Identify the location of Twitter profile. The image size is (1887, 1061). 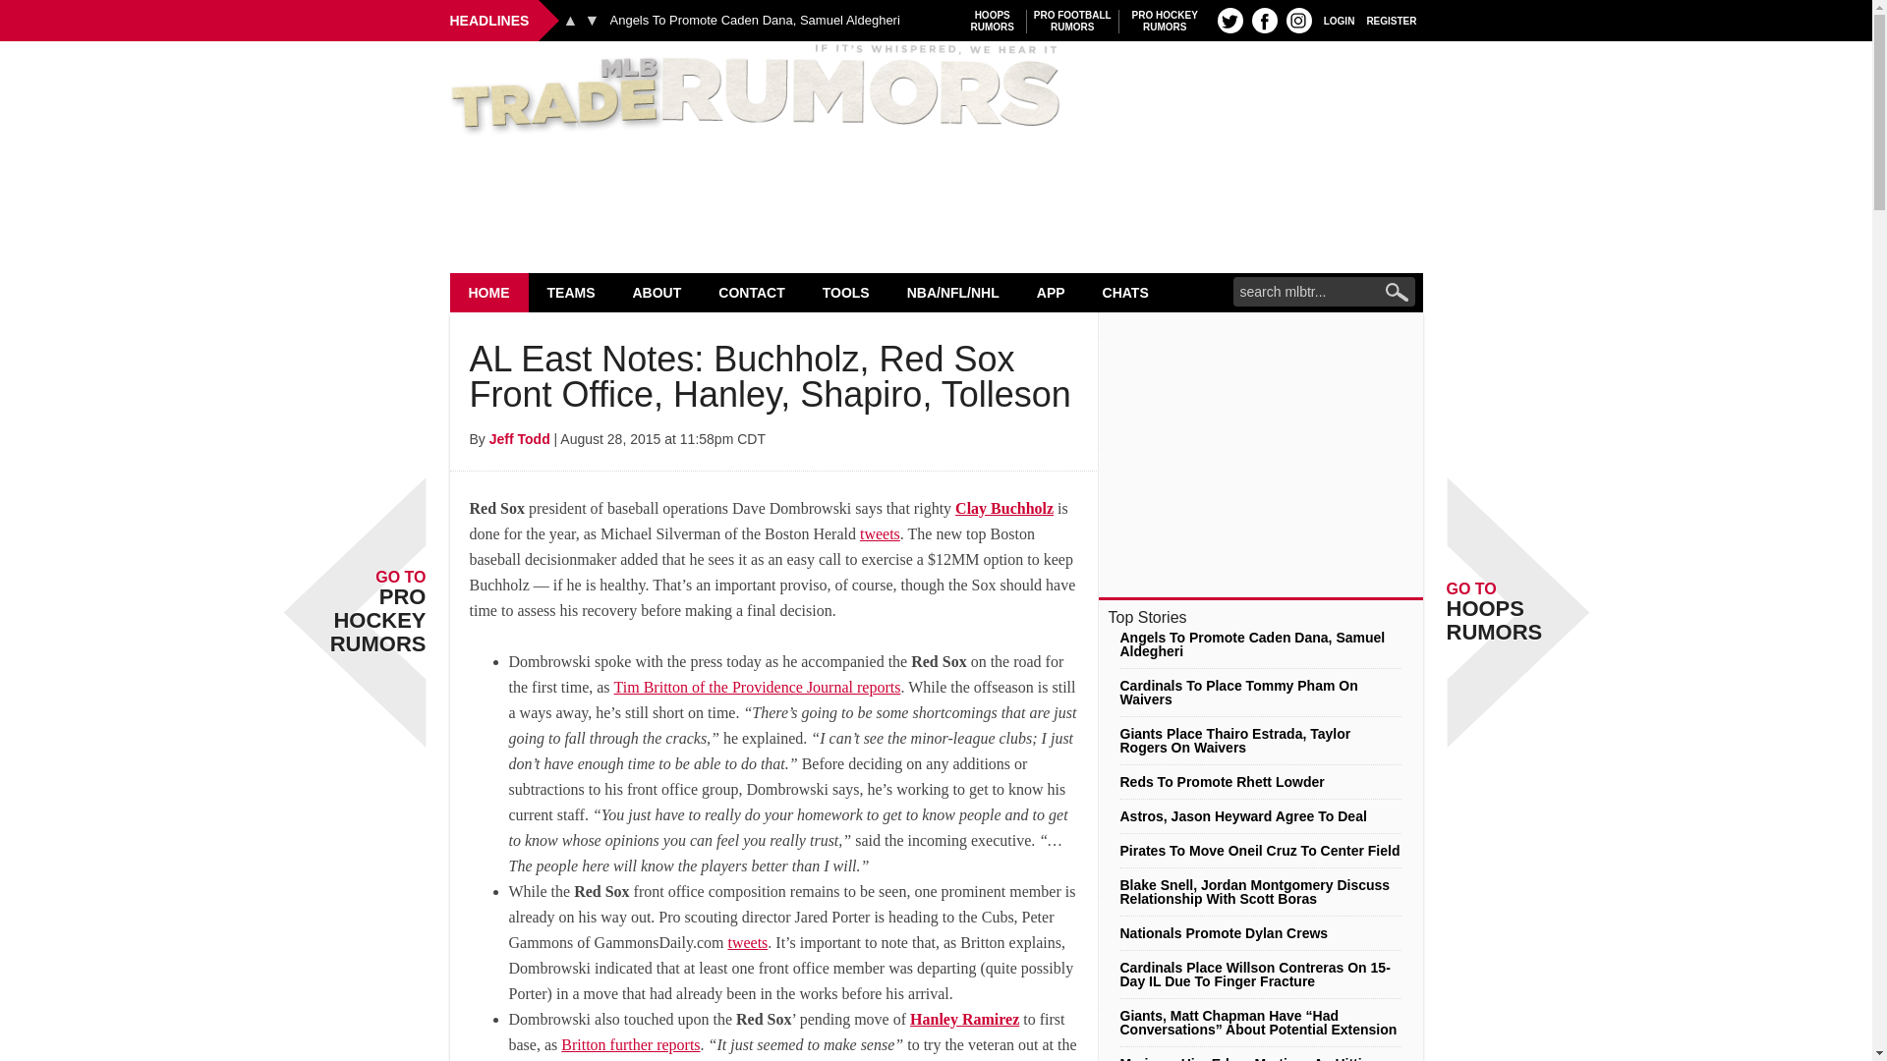
(993, 21).